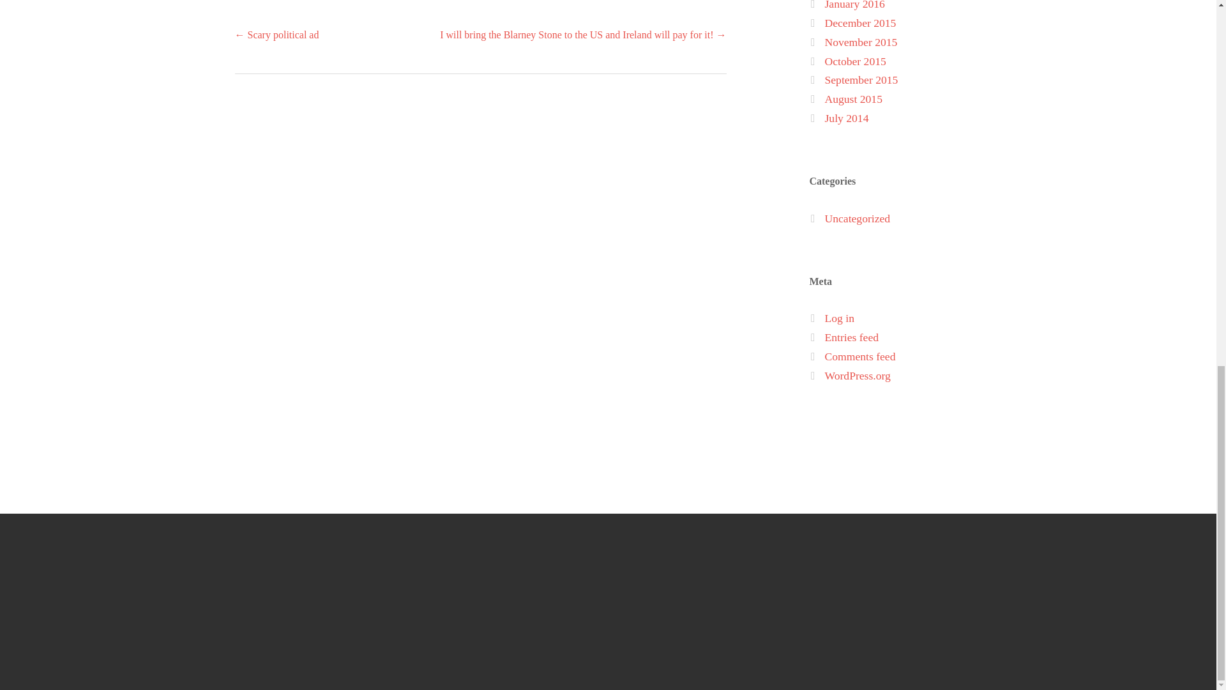 This screenshot has width=1226, height=690. Describe the element at coordinates (861, 23) in the screenshot. I see `December 2015` at that location.